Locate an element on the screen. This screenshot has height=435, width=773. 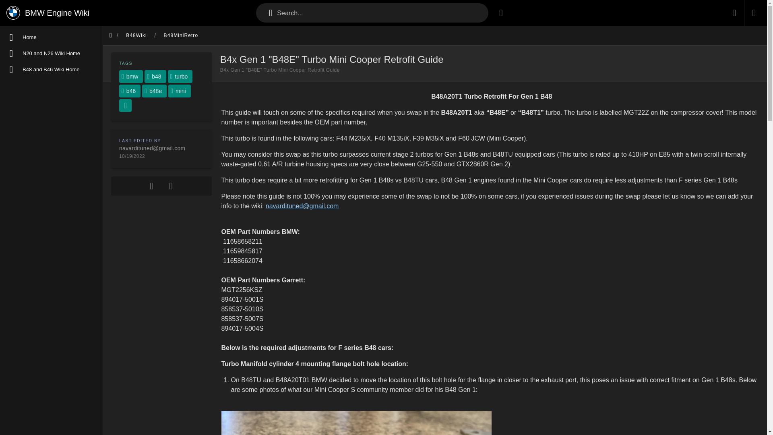
turbo is located at coordinates (180, 77).